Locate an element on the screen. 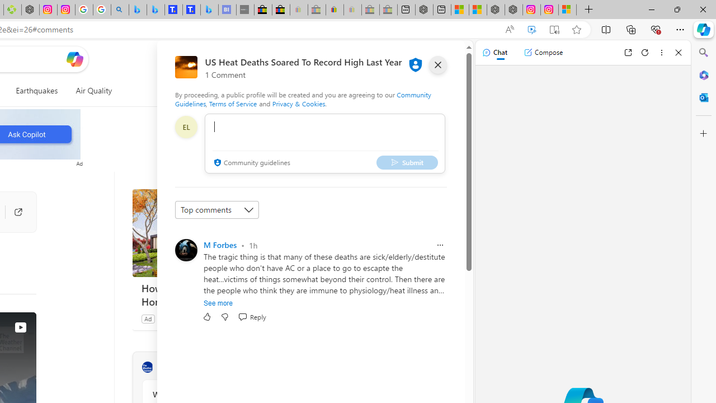 This screenshot has height=403, width=716. Sort comments by is located at coordinates (217, 209).